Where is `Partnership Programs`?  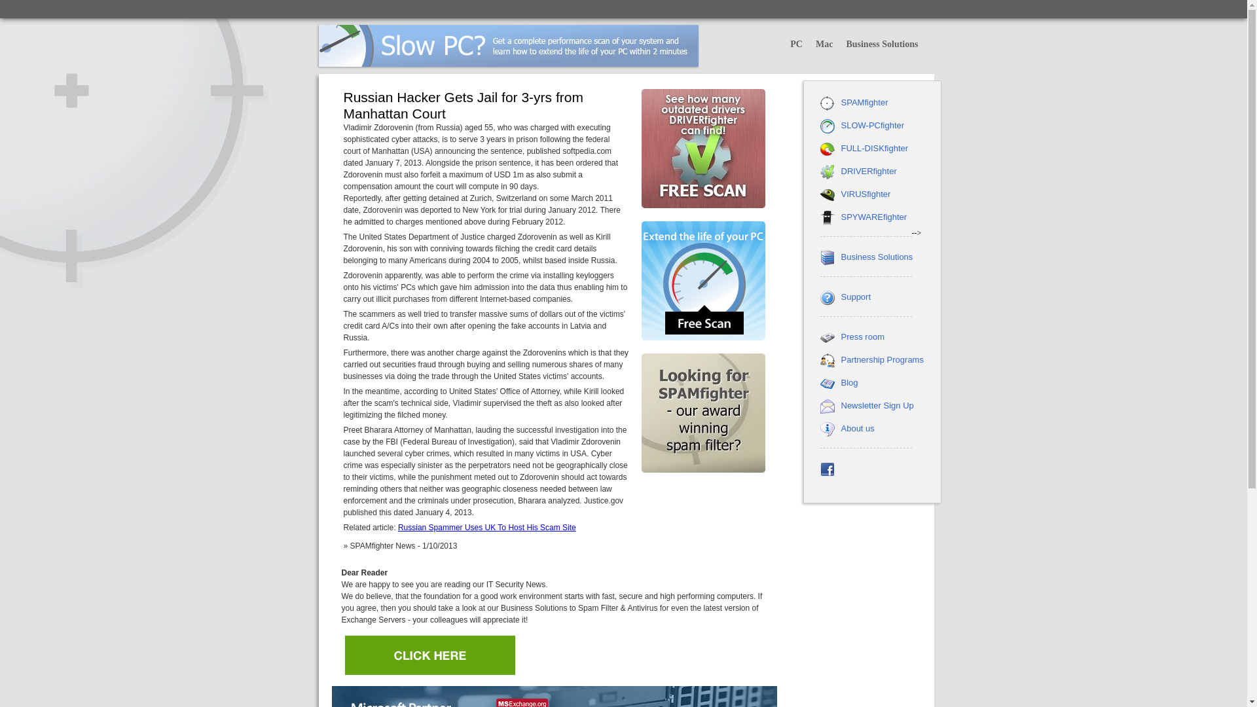 Partnership Programs is located at coordinates (881, 360).